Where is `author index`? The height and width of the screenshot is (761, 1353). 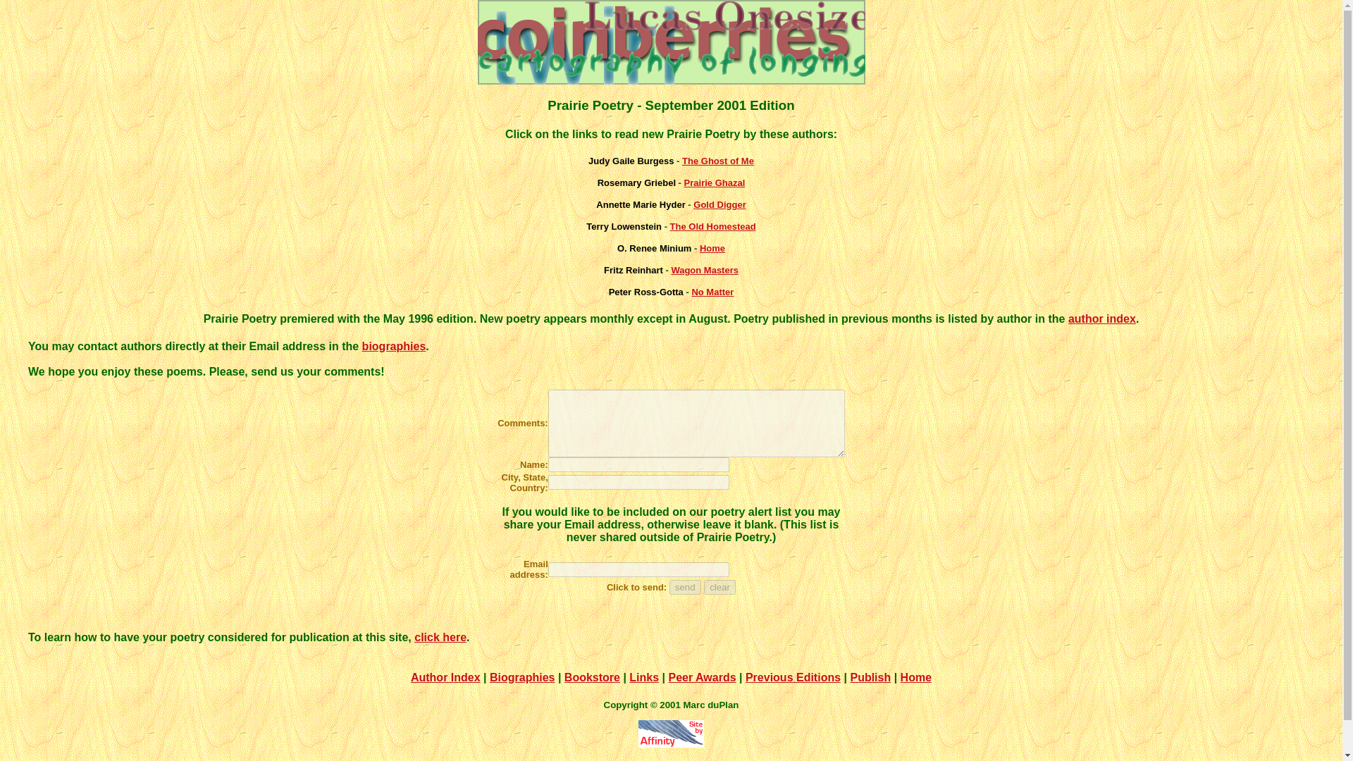
author index is located at coordinates (1102, 318).